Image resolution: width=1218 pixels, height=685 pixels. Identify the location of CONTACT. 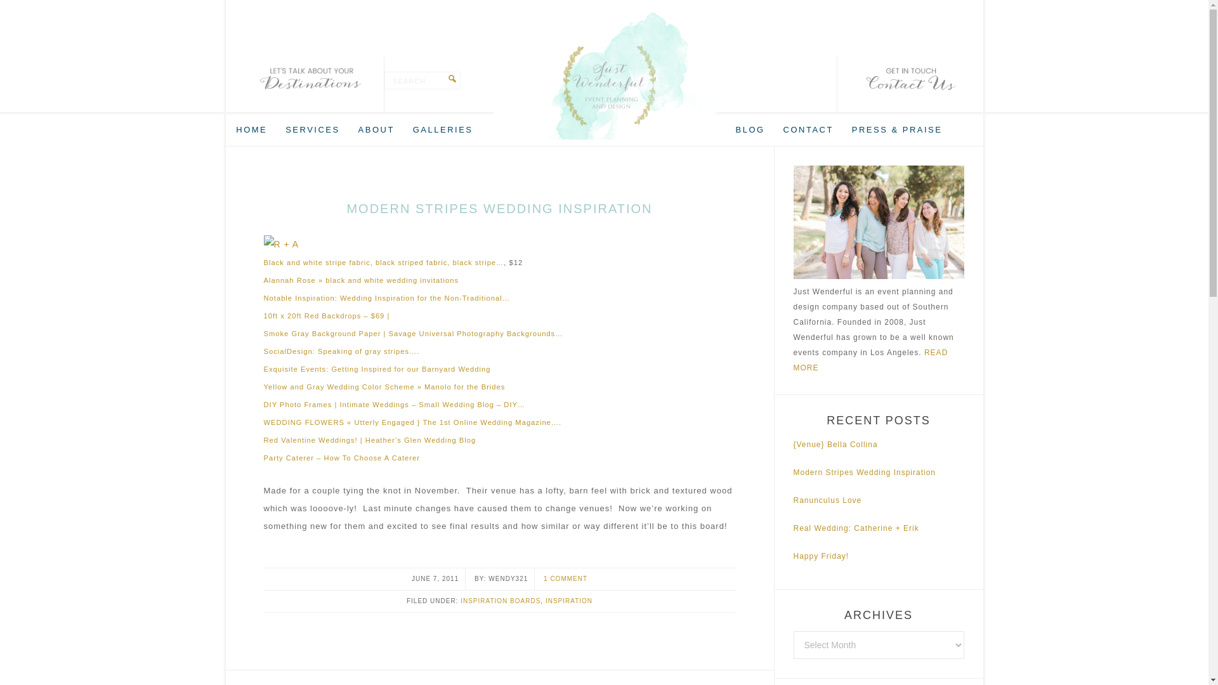
(808, 130).